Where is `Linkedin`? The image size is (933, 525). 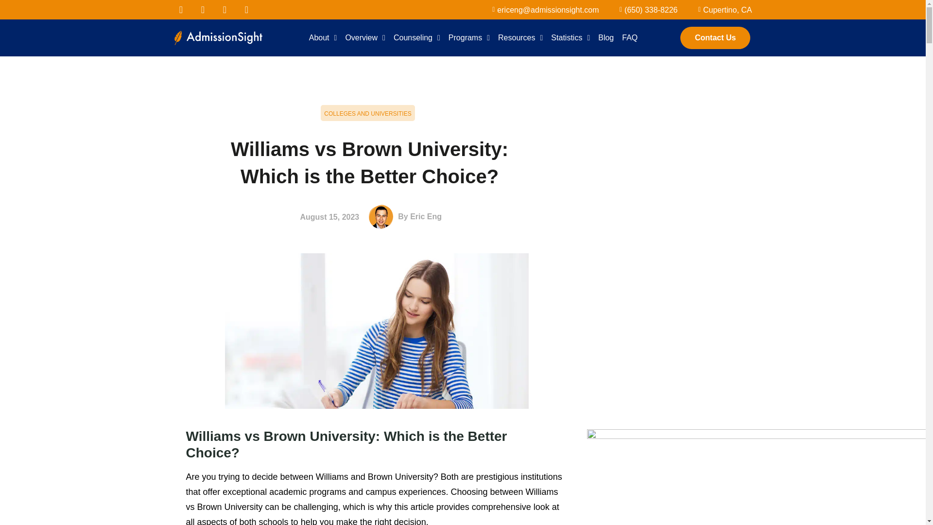 Linkedin is located at coordinates (224, 10).